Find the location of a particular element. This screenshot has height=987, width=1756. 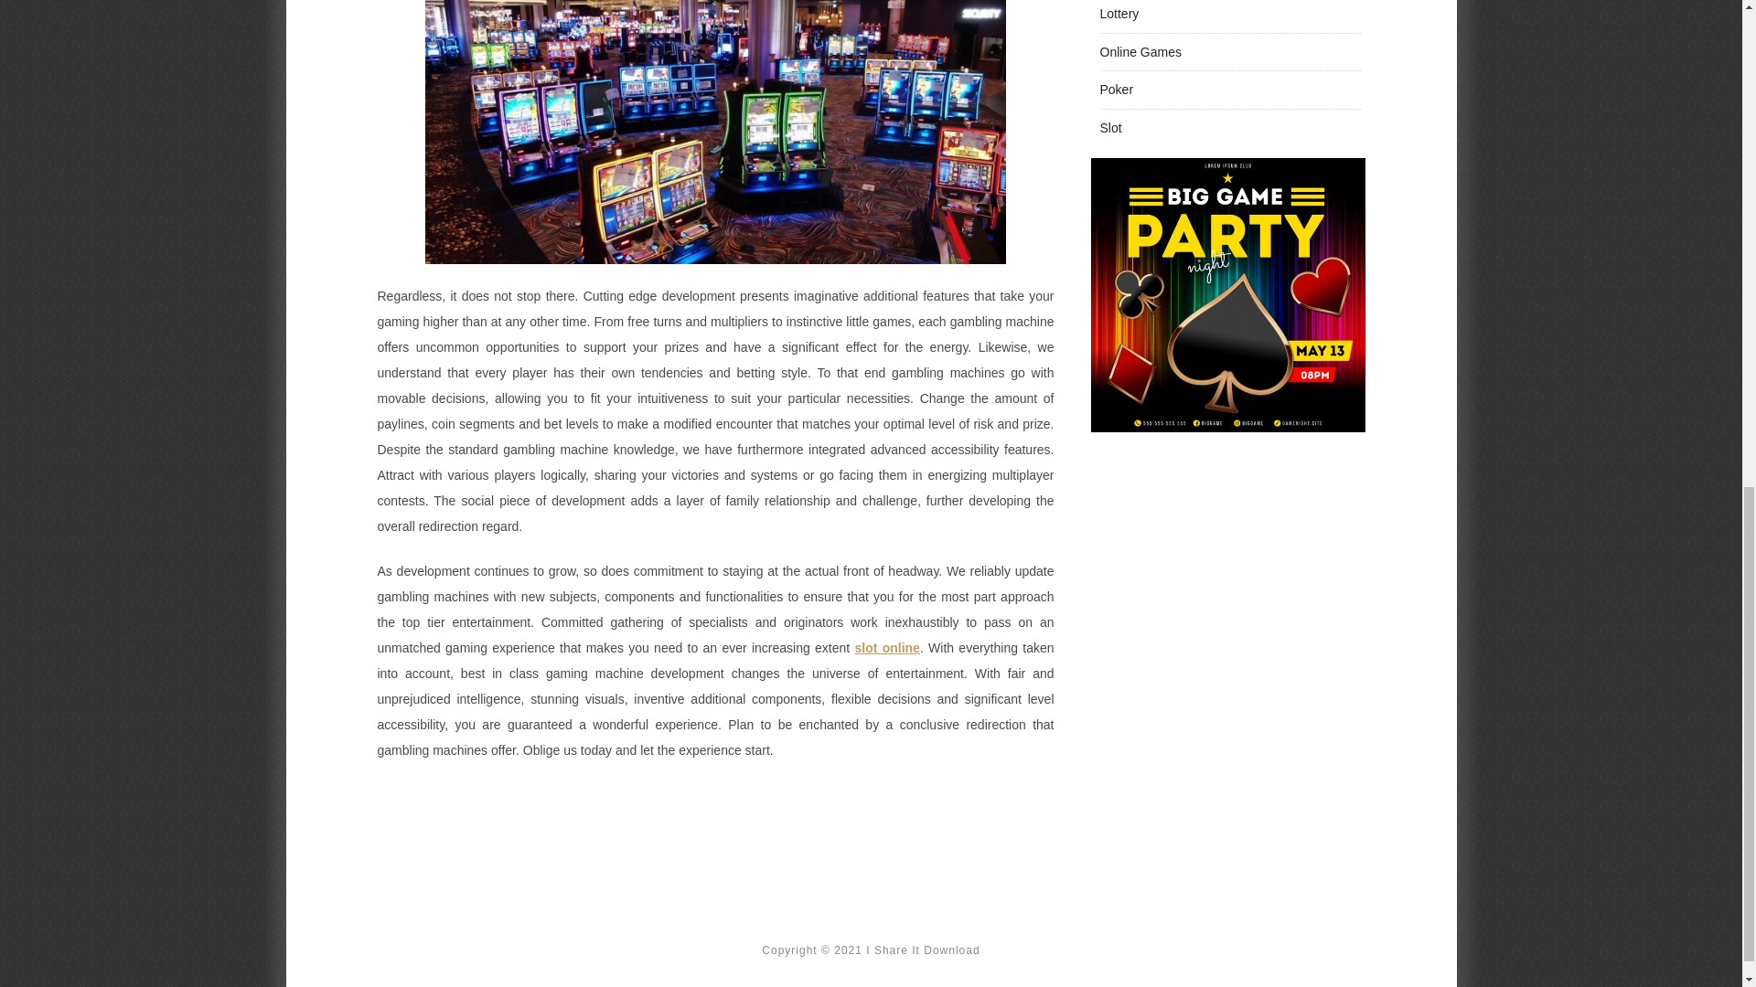

Poker is located at coordinates (1116, 89).